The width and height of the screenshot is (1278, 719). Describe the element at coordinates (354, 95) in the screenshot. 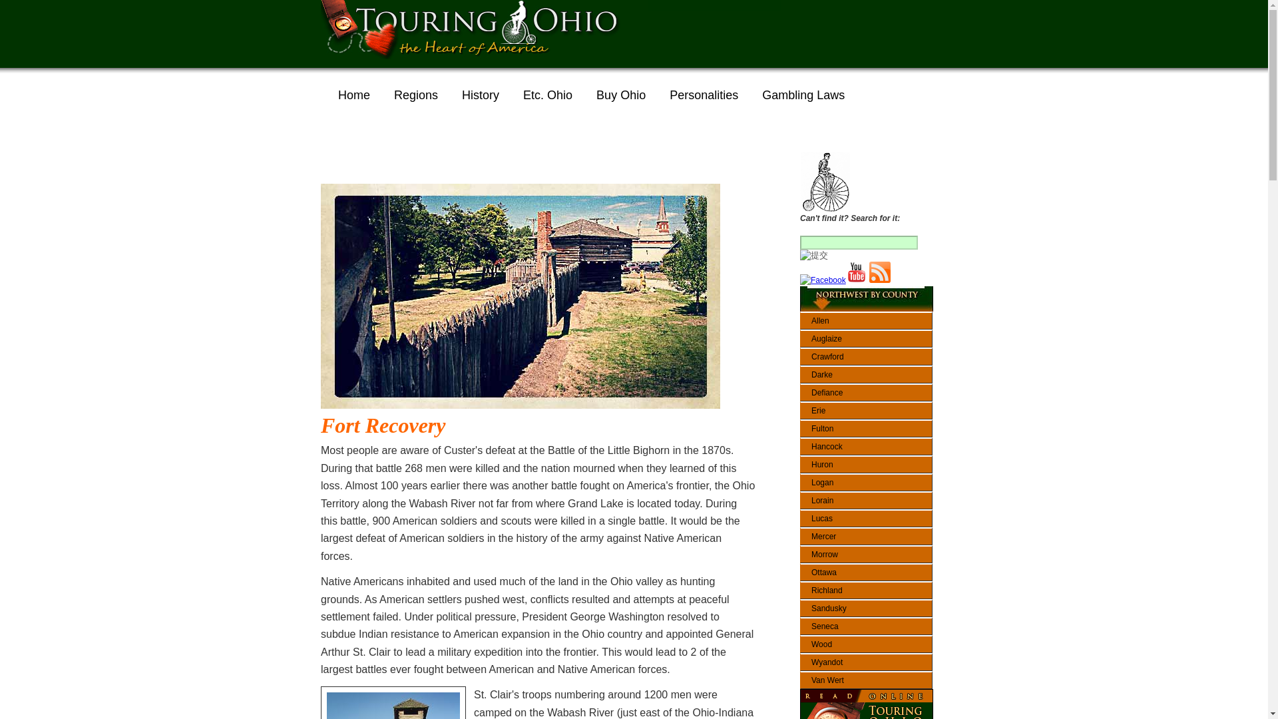

I see `Home` at that location.